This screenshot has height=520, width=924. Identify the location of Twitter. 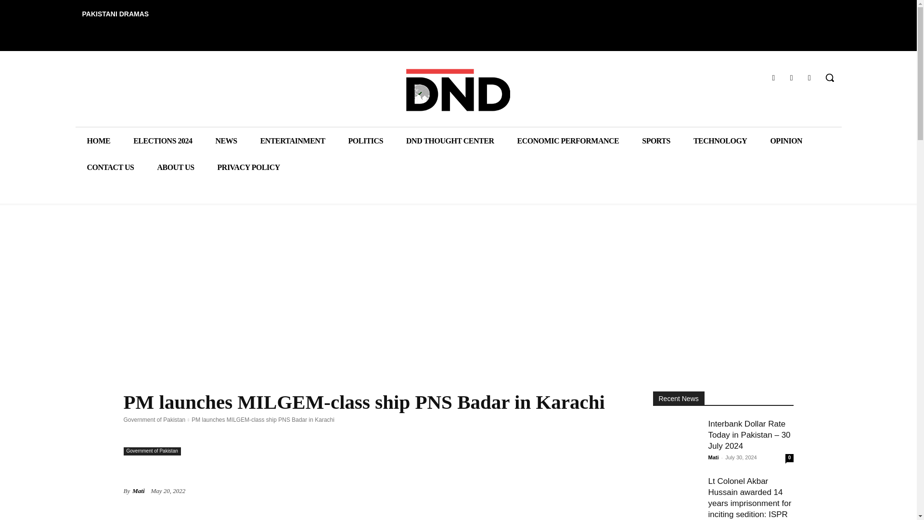
(809, 77).